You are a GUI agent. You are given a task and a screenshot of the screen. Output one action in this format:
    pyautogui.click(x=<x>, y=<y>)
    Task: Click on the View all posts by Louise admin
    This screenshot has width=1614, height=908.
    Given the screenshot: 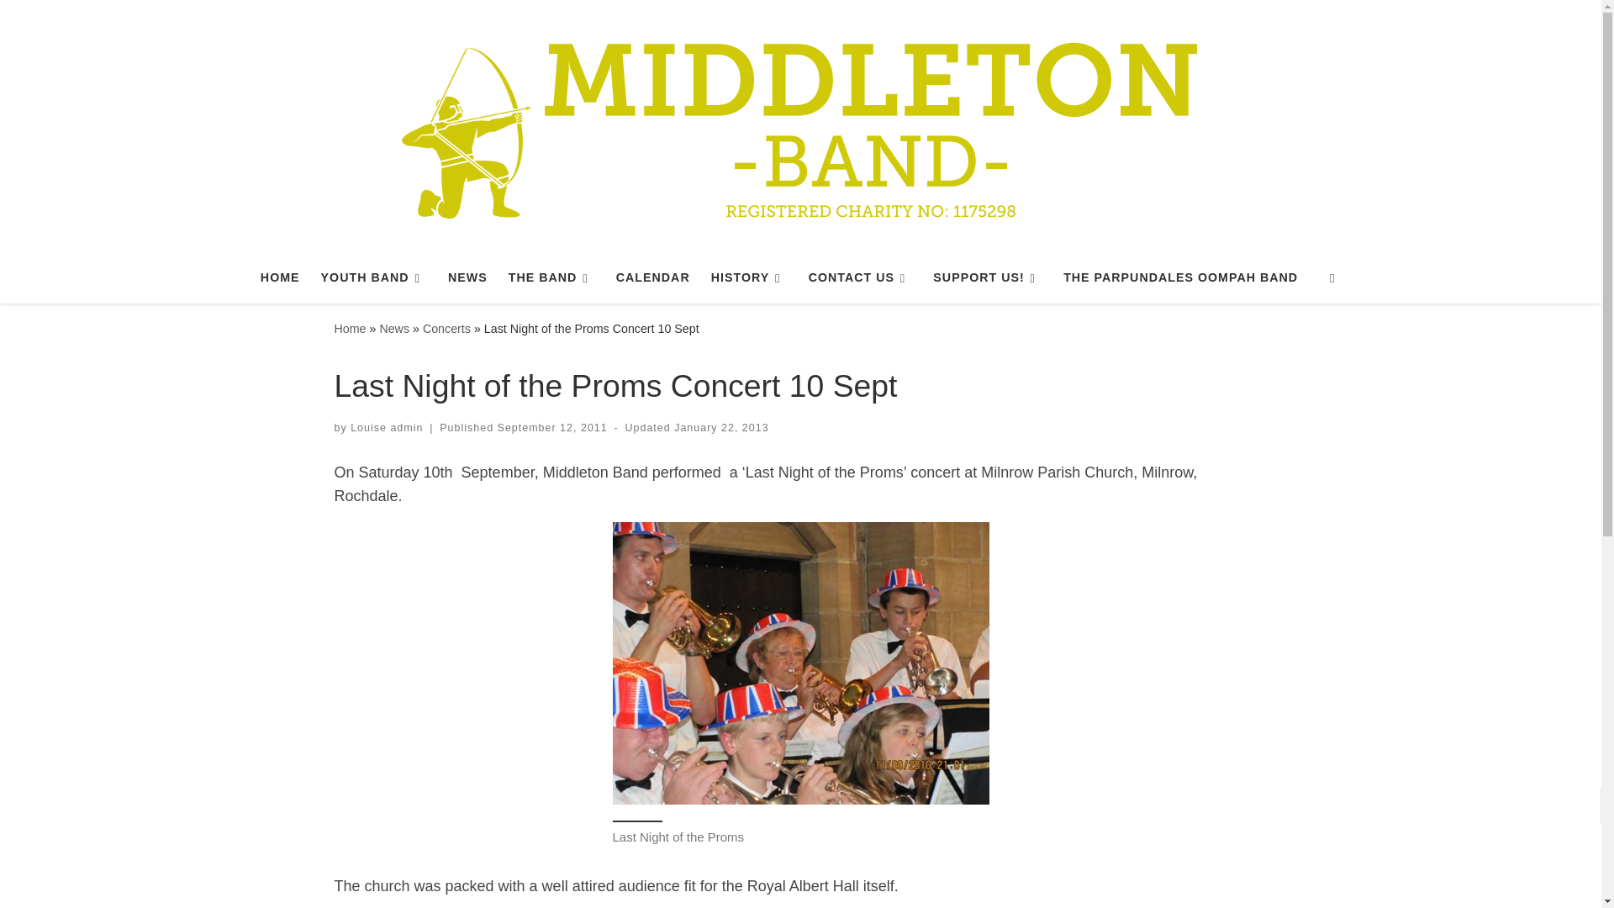 What is the action you would take?
    pyautogui.click(x=387, y=428)
    